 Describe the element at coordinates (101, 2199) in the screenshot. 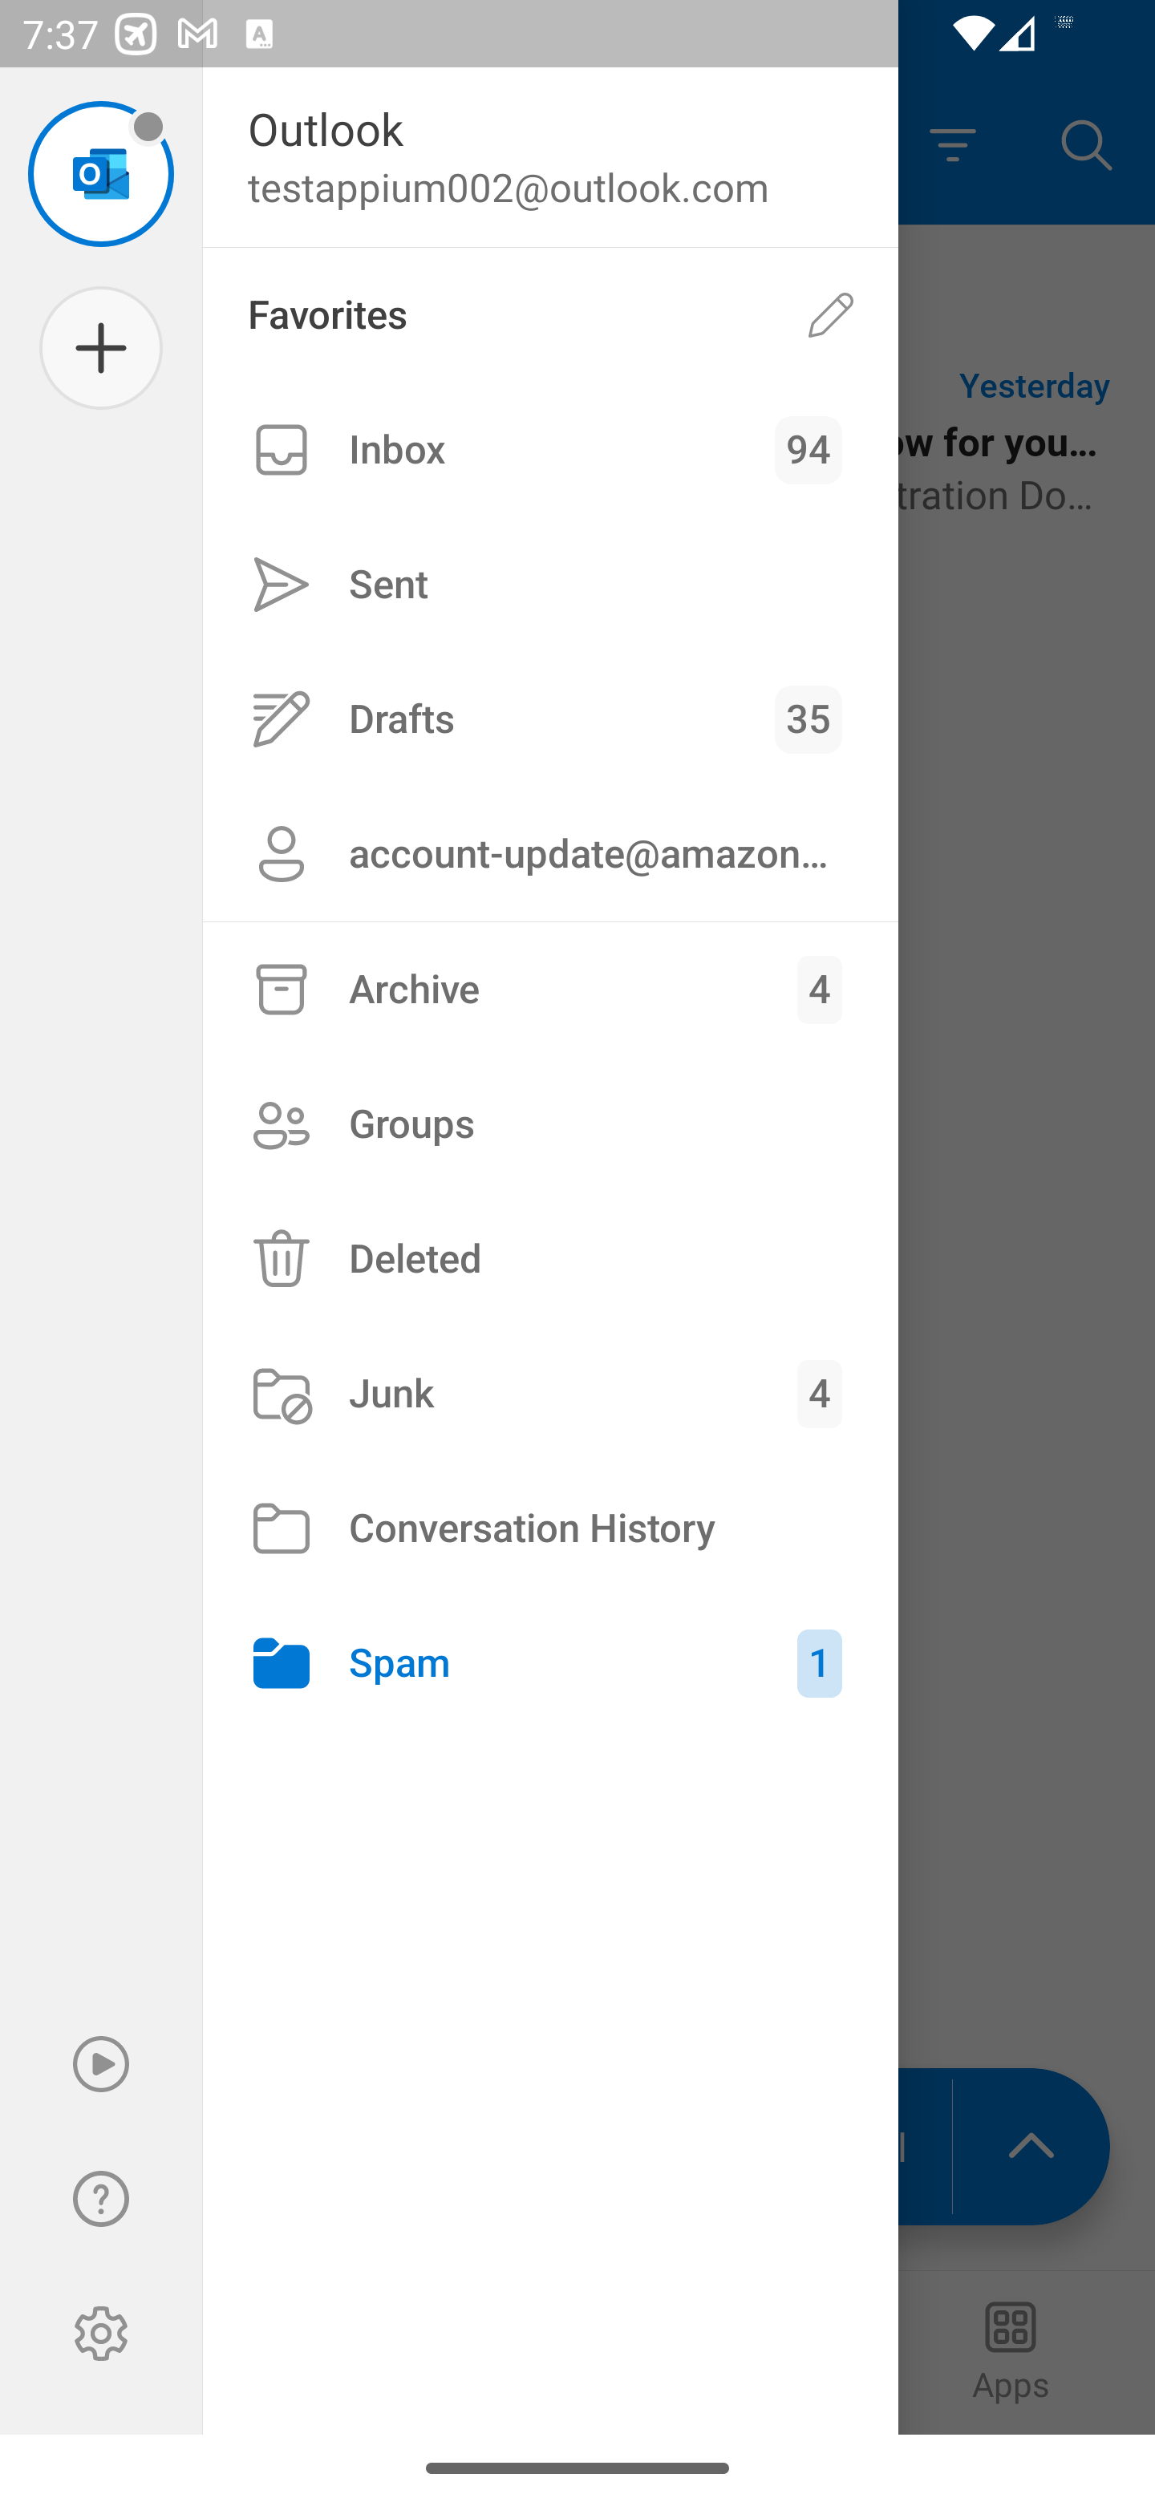

I see `Help` at that location.